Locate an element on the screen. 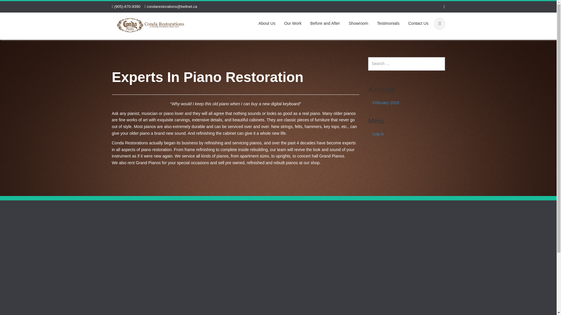 The width and height of the screenshot is (561, 315). About Us is located at coordinates (267, 23).